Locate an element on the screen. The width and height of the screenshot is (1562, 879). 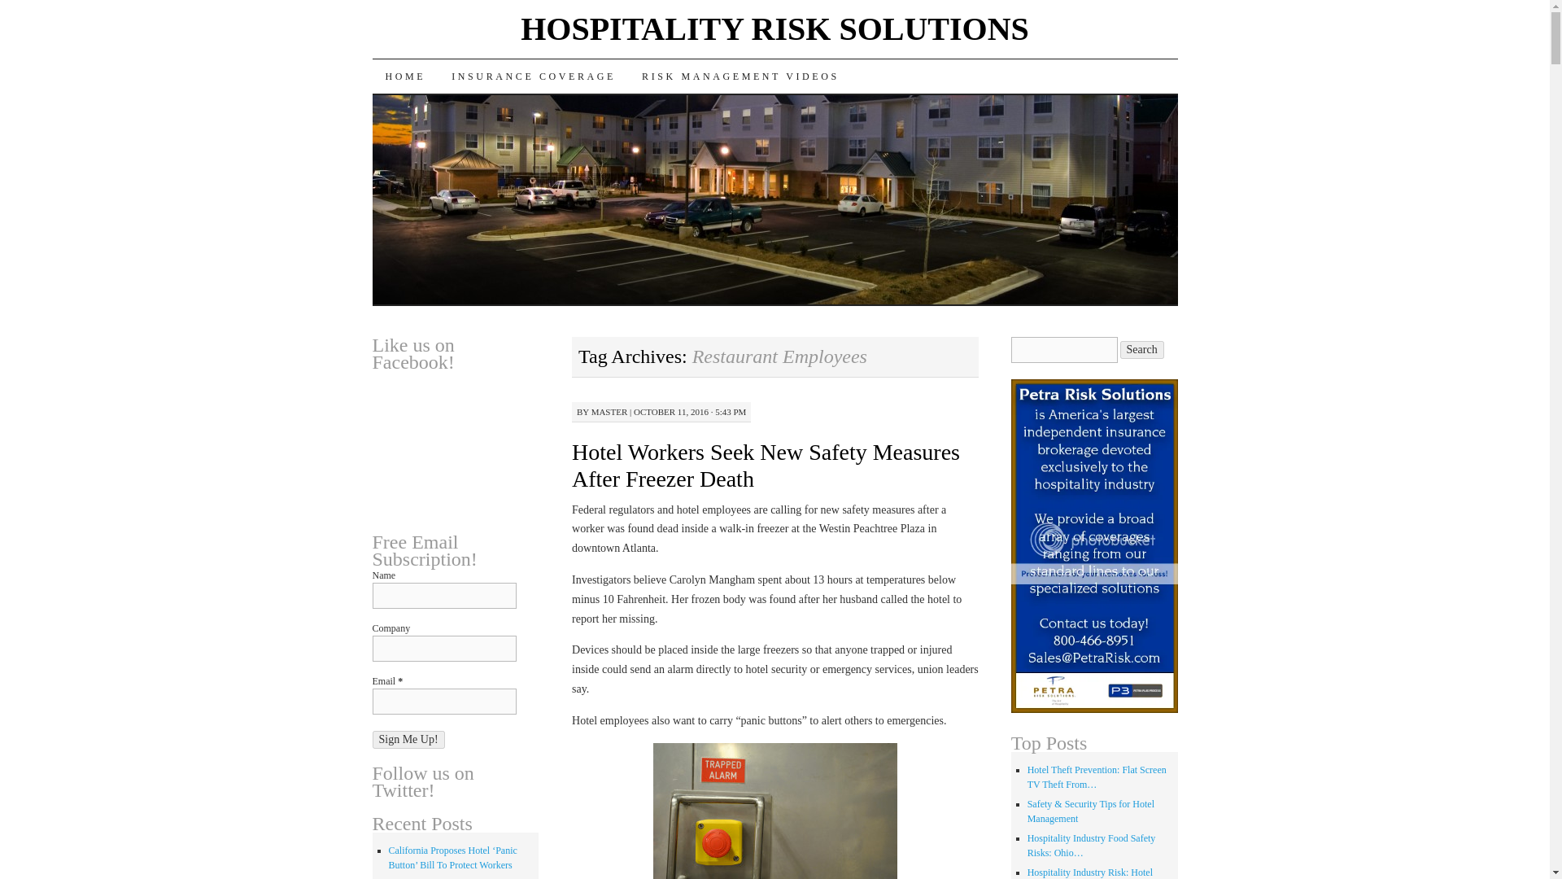
View all posts by master is located at coordinates (609, 412).